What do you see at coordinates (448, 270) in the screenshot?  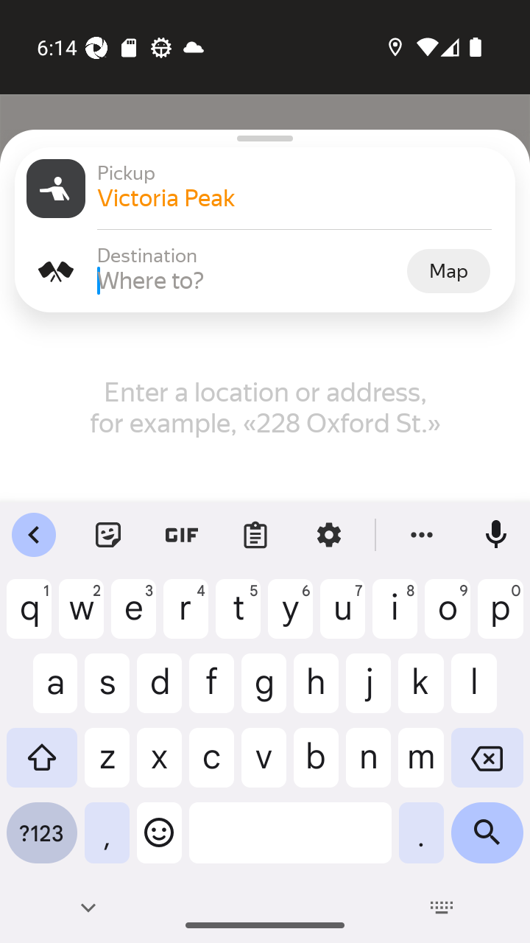 I see `Map` at bounding box center [448, 270].